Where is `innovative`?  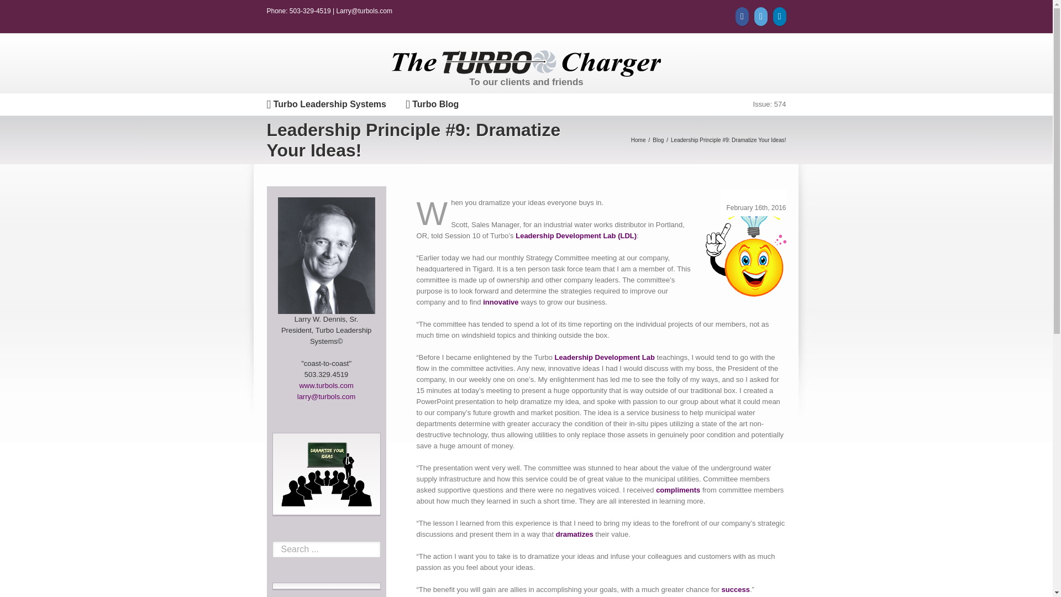
innovative is located at coordinates (501, 302).